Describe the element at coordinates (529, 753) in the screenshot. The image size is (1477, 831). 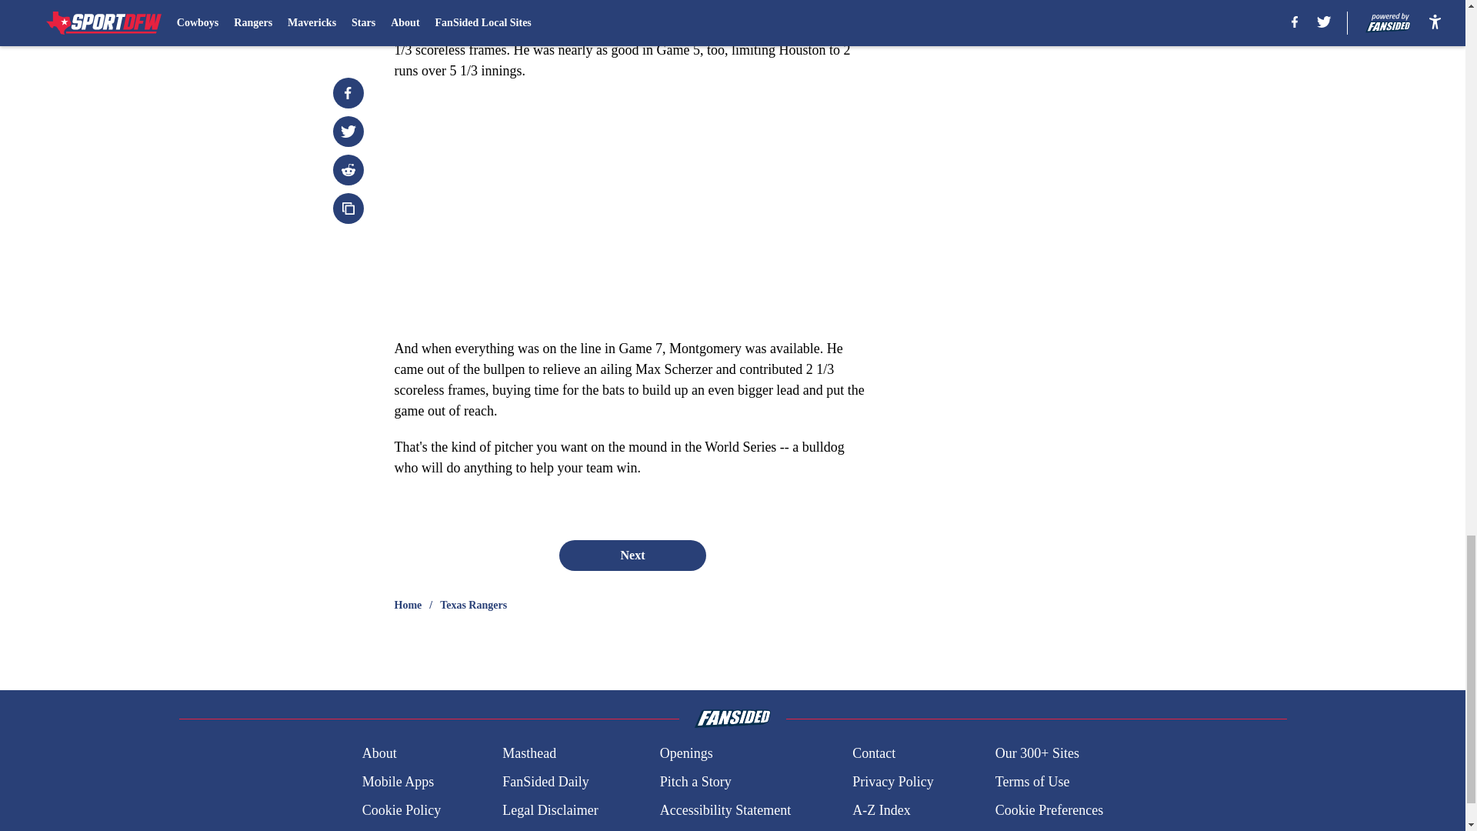
I see `Masthead` at that location.